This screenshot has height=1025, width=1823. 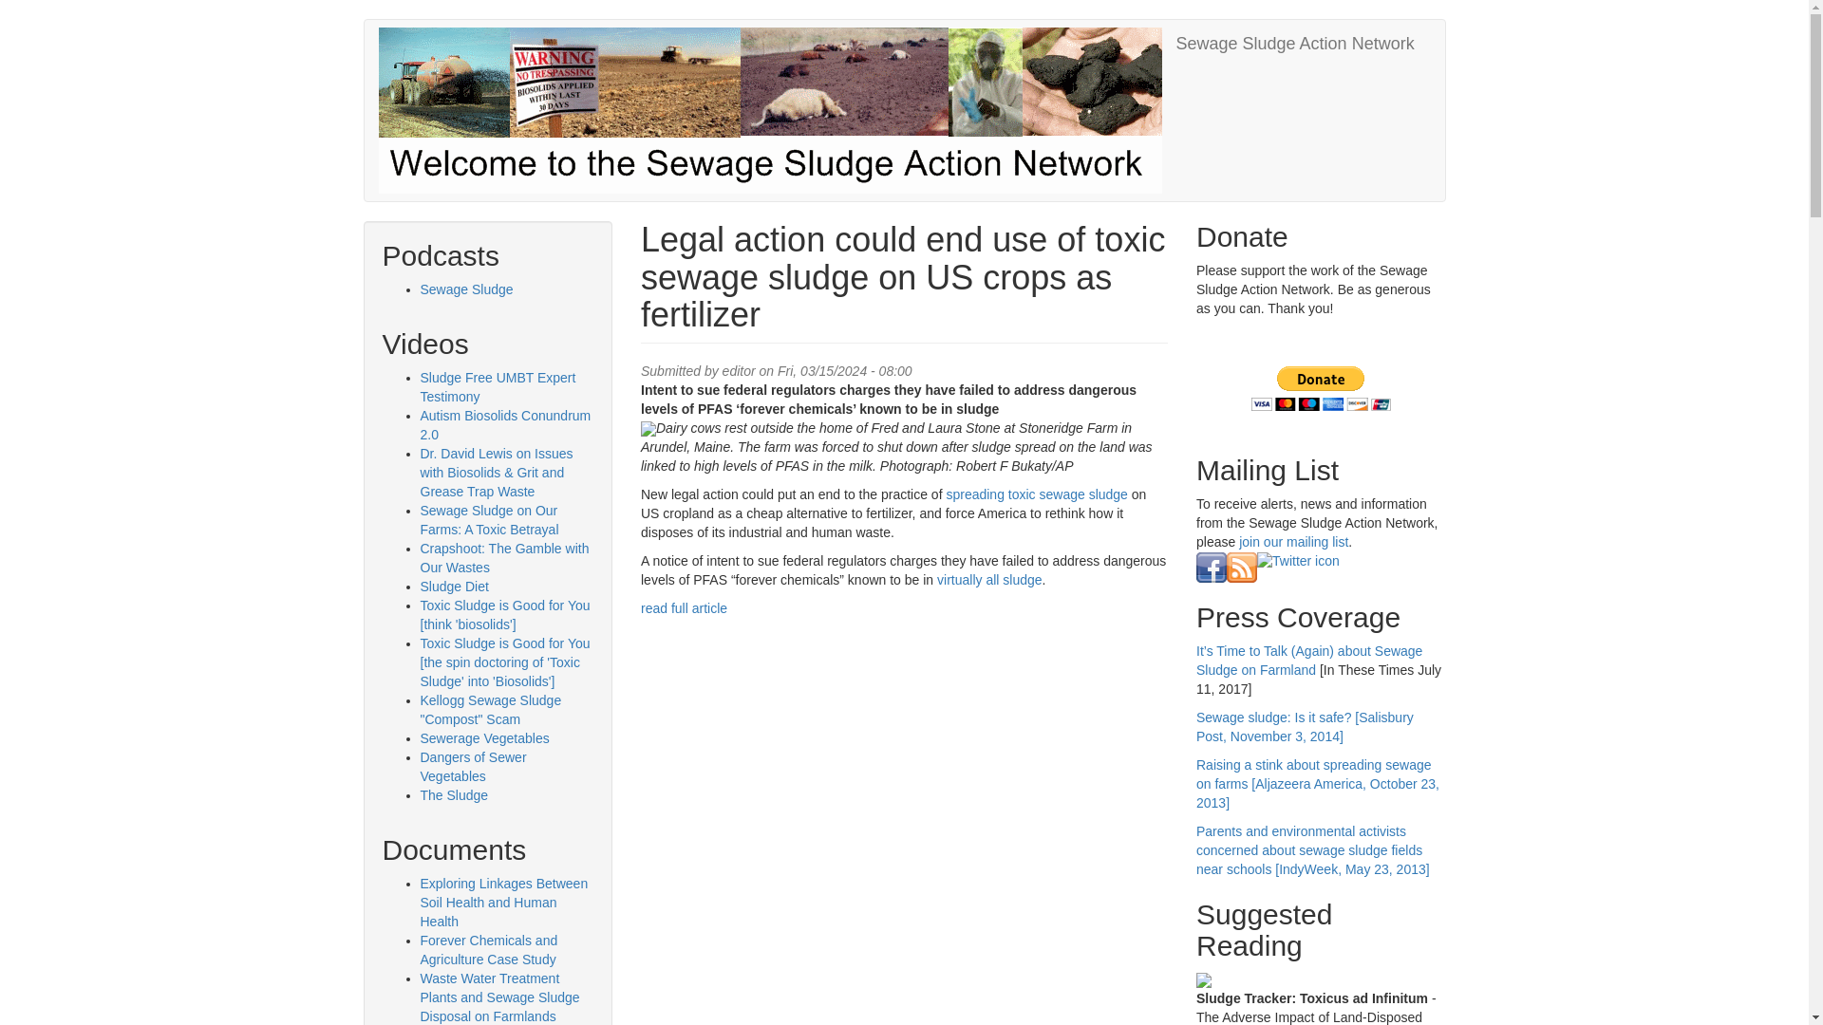 I want to click on Visit SewageSludge on Facebook, so click(x=1212, y=566).